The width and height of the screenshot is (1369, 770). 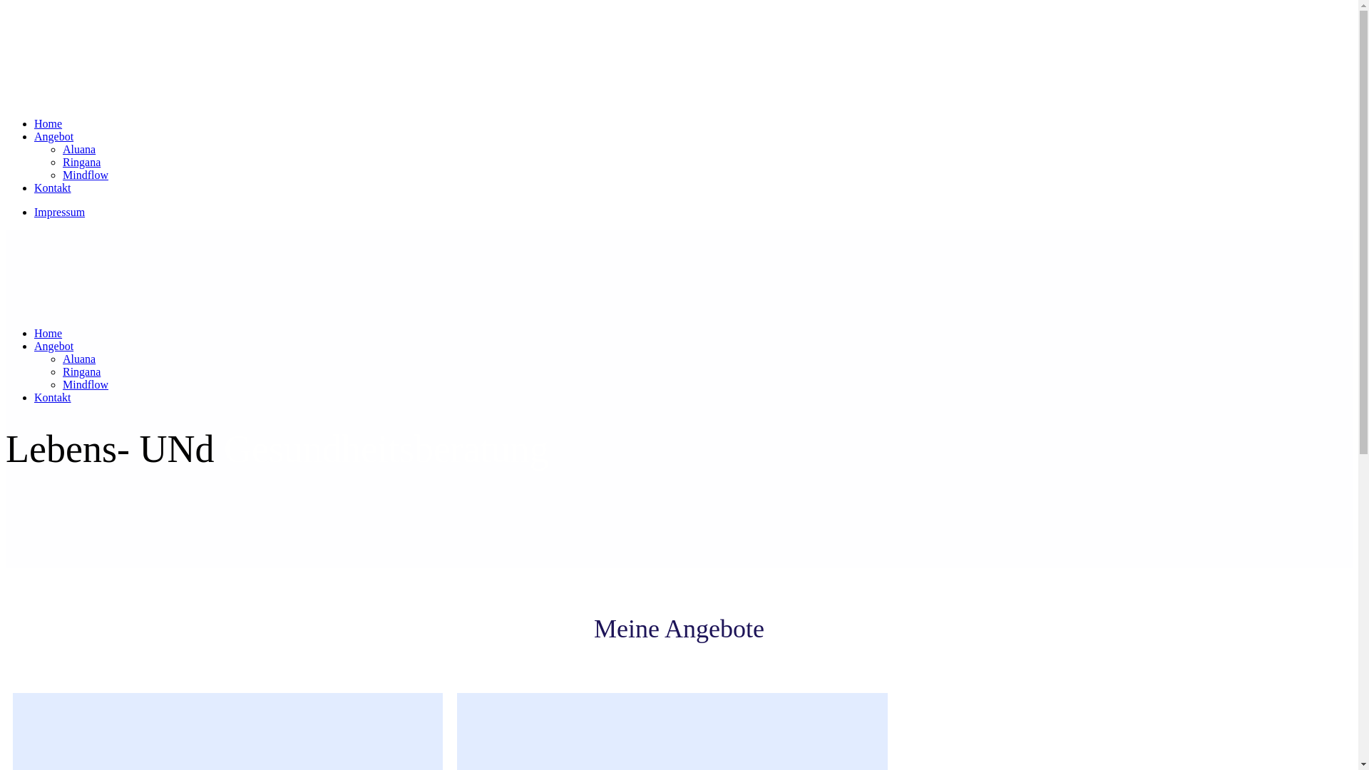 What do you see at coordinates (48, 334) in the screenshot?
I see `Home` at bounding box center [48, 334].